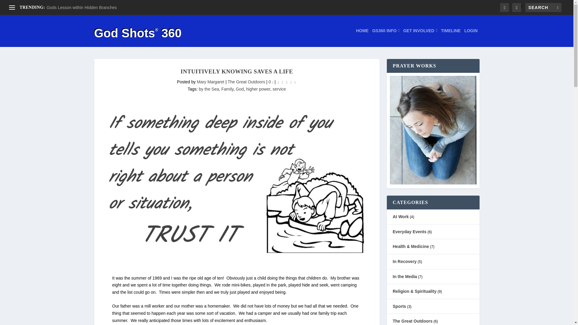  What do you see at coordinates (451, 37) in the screenshot?
I see `TIMELINE` at bounding box center [451, 37].